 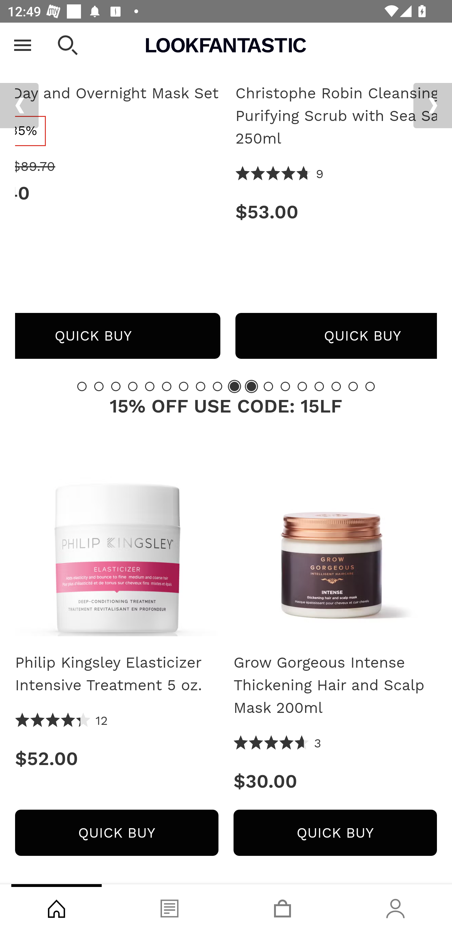 I want to click on Price: $30.00, so click(x=335, y=781).